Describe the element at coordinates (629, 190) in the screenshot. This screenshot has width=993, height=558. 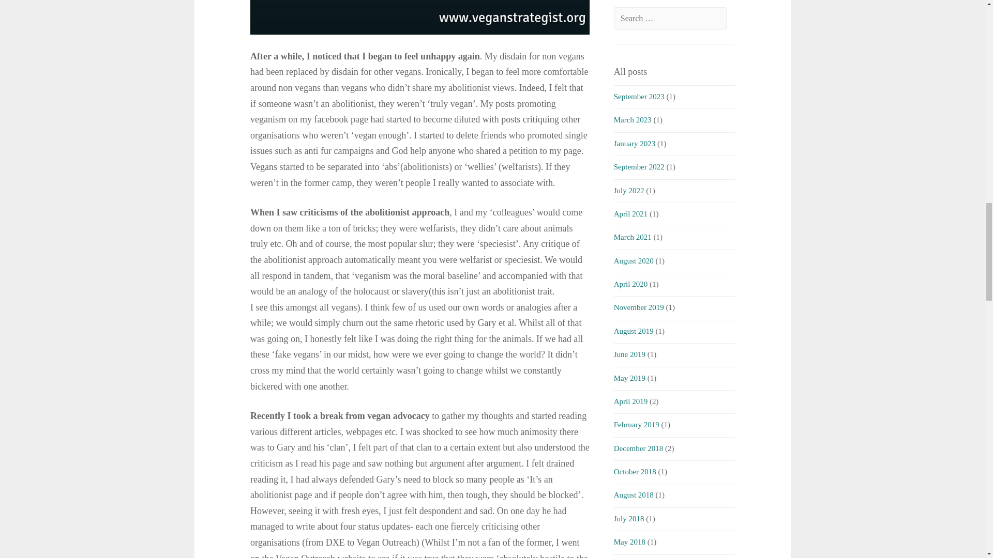
I see `July 2022` at that location.